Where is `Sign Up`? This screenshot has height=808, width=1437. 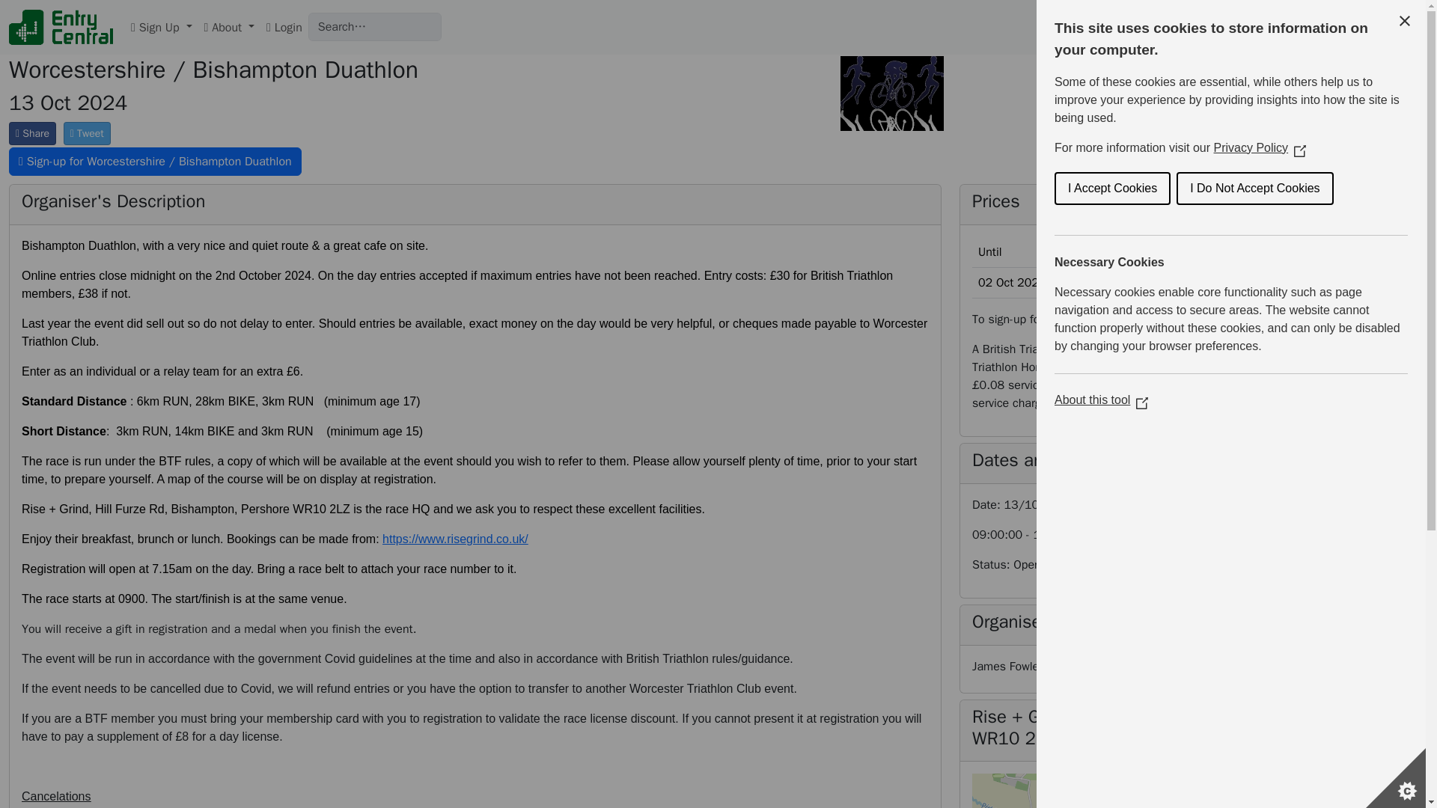 Sign Up is located at coordinates (162, 27).